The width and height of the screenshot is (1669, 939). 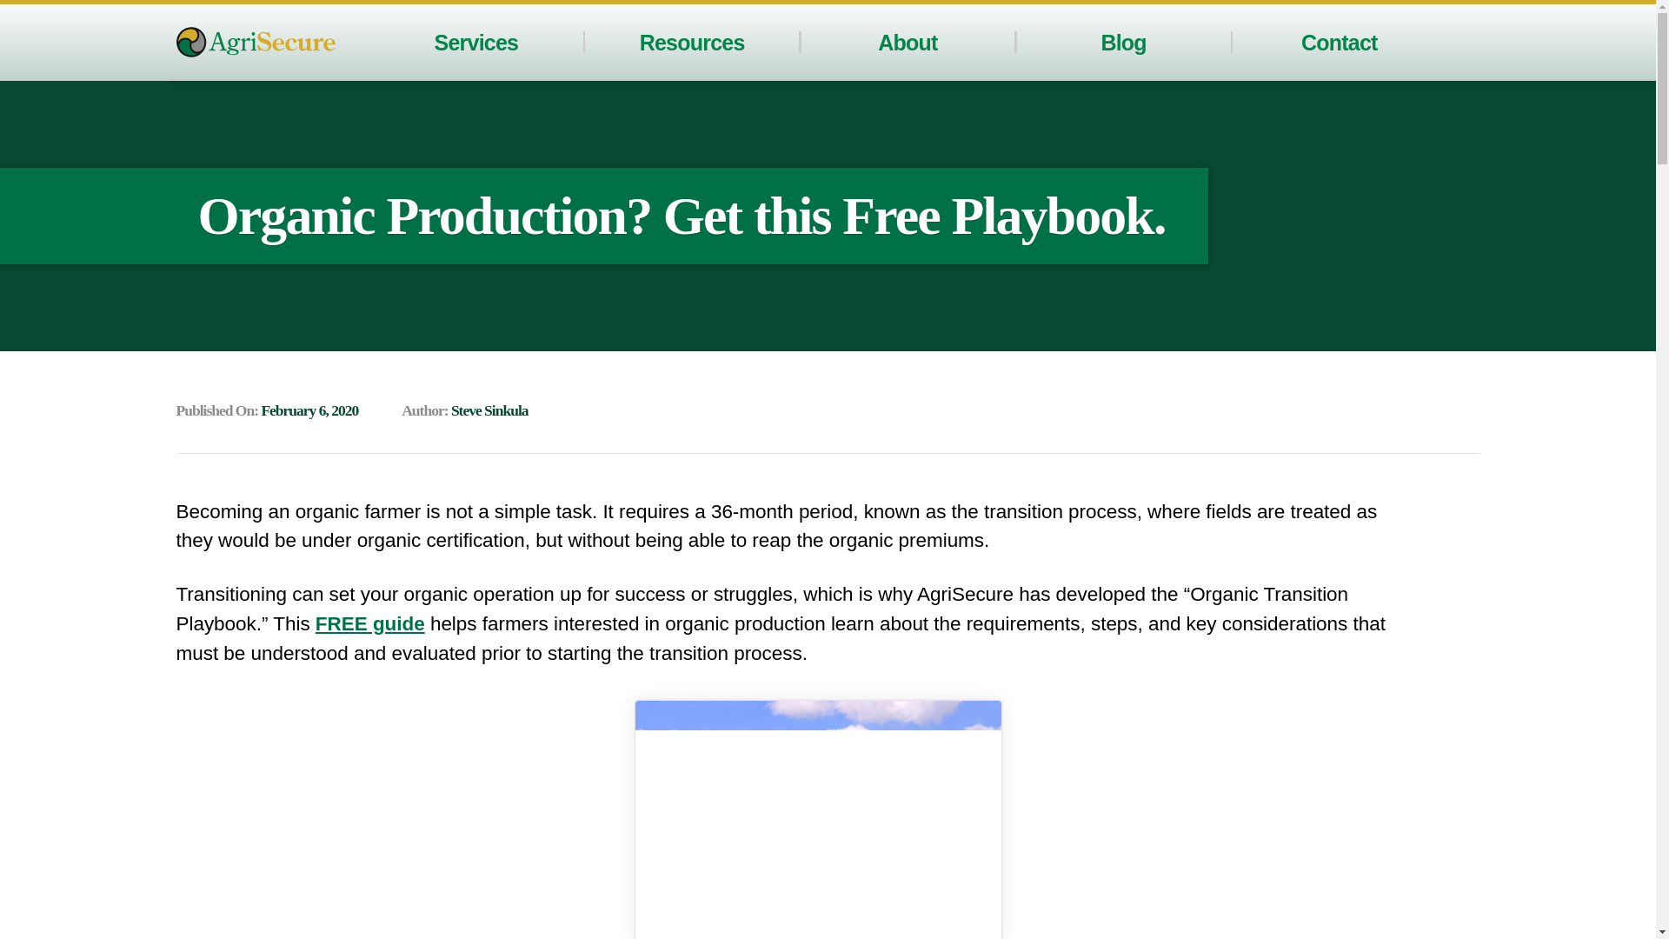 I want to click on Blog, so click(x=1122, y=42).